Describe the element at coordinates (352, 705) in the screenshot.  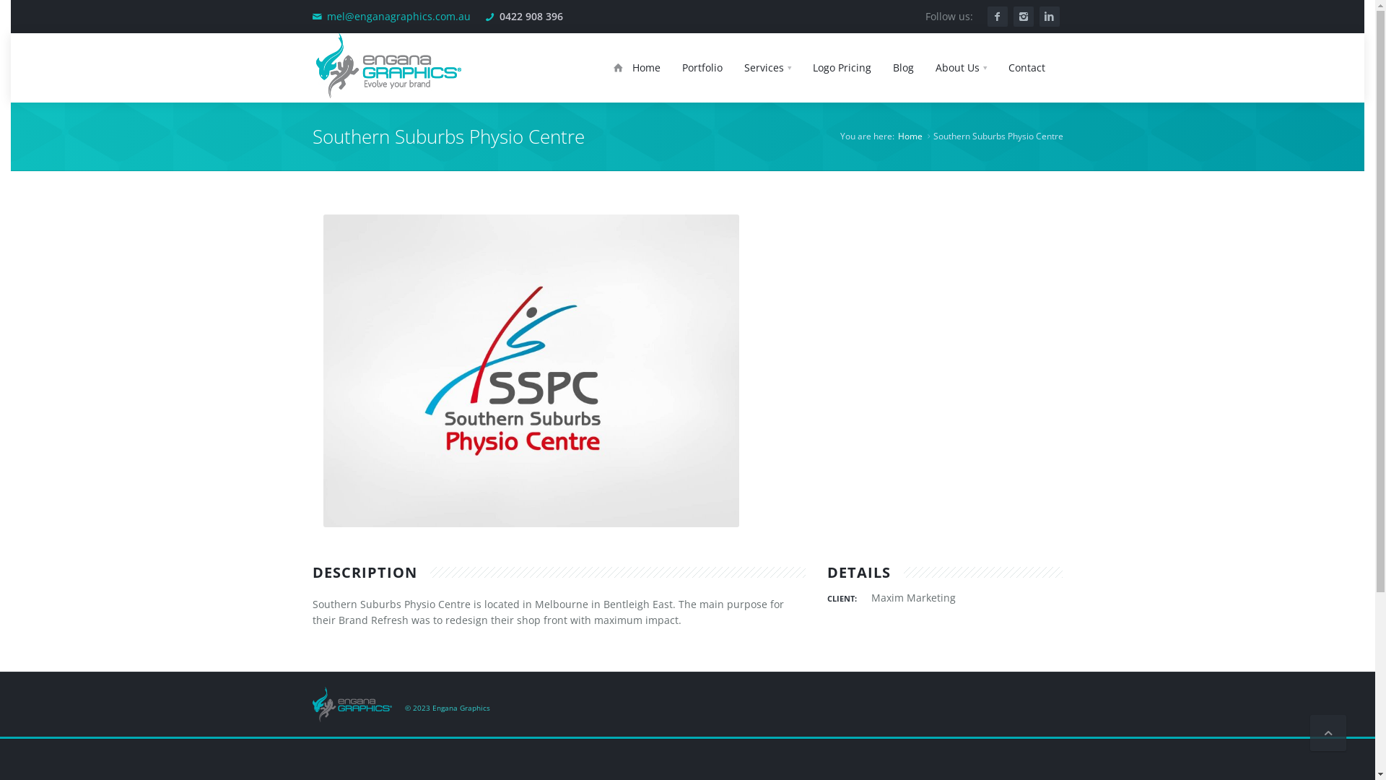
I see `Engana Graphics. Evolve Your Brand.` at that location.